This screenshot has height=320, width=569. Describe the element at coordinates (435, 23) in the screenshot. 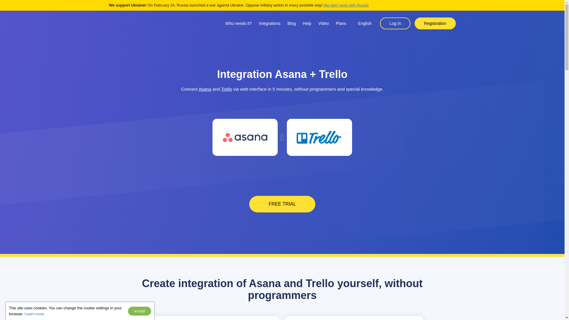

I see `Registration` at that location.